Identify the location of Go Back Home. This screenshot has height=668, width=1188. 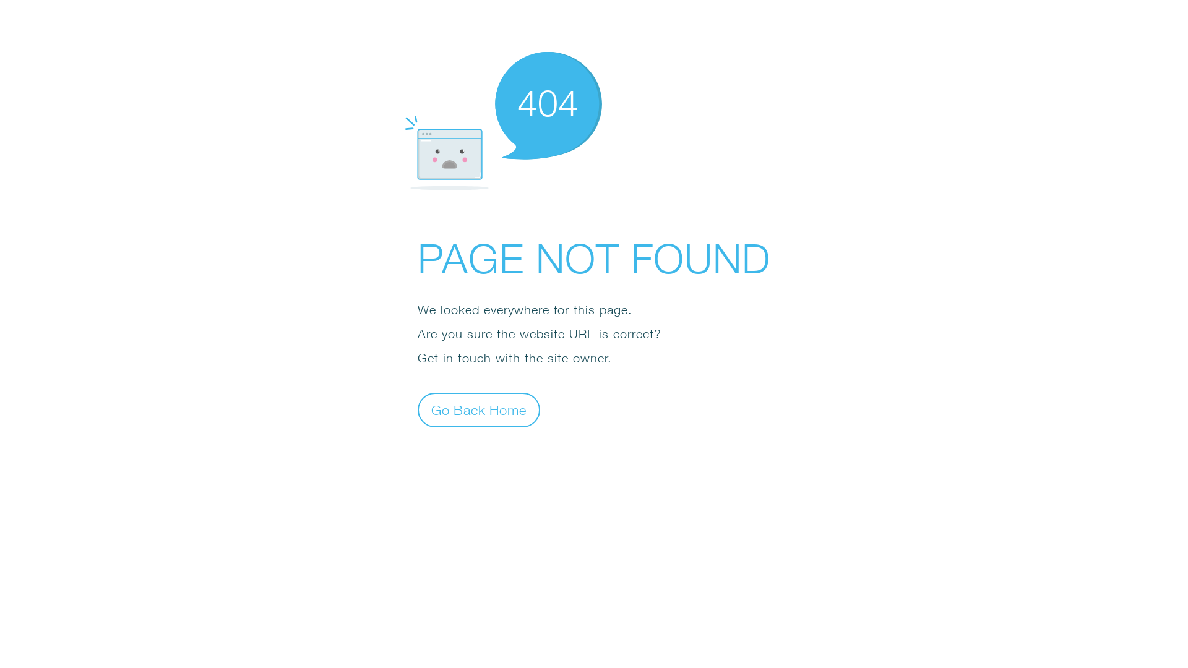
(479, 409).